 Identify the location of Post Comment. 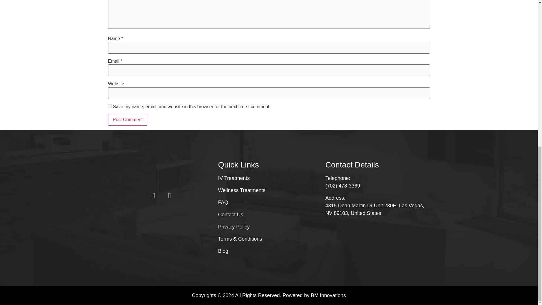
(128, 119).